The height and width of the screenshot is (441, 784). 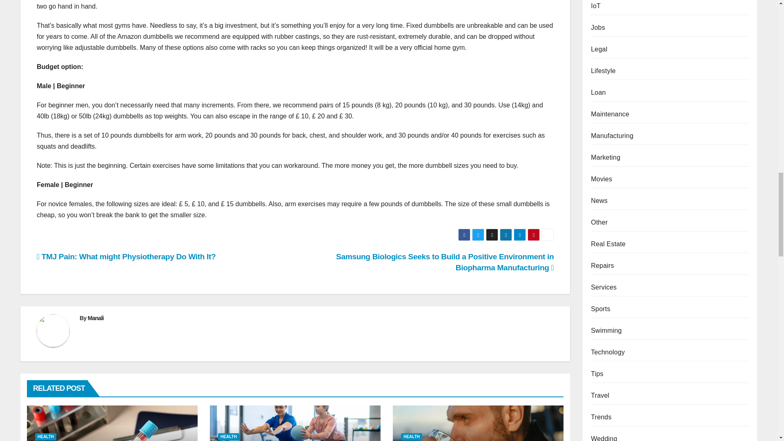 What do you see at coordinates (228, 437) in the screenshot?
I see `HEALTH` at bounding box center [228, 437].